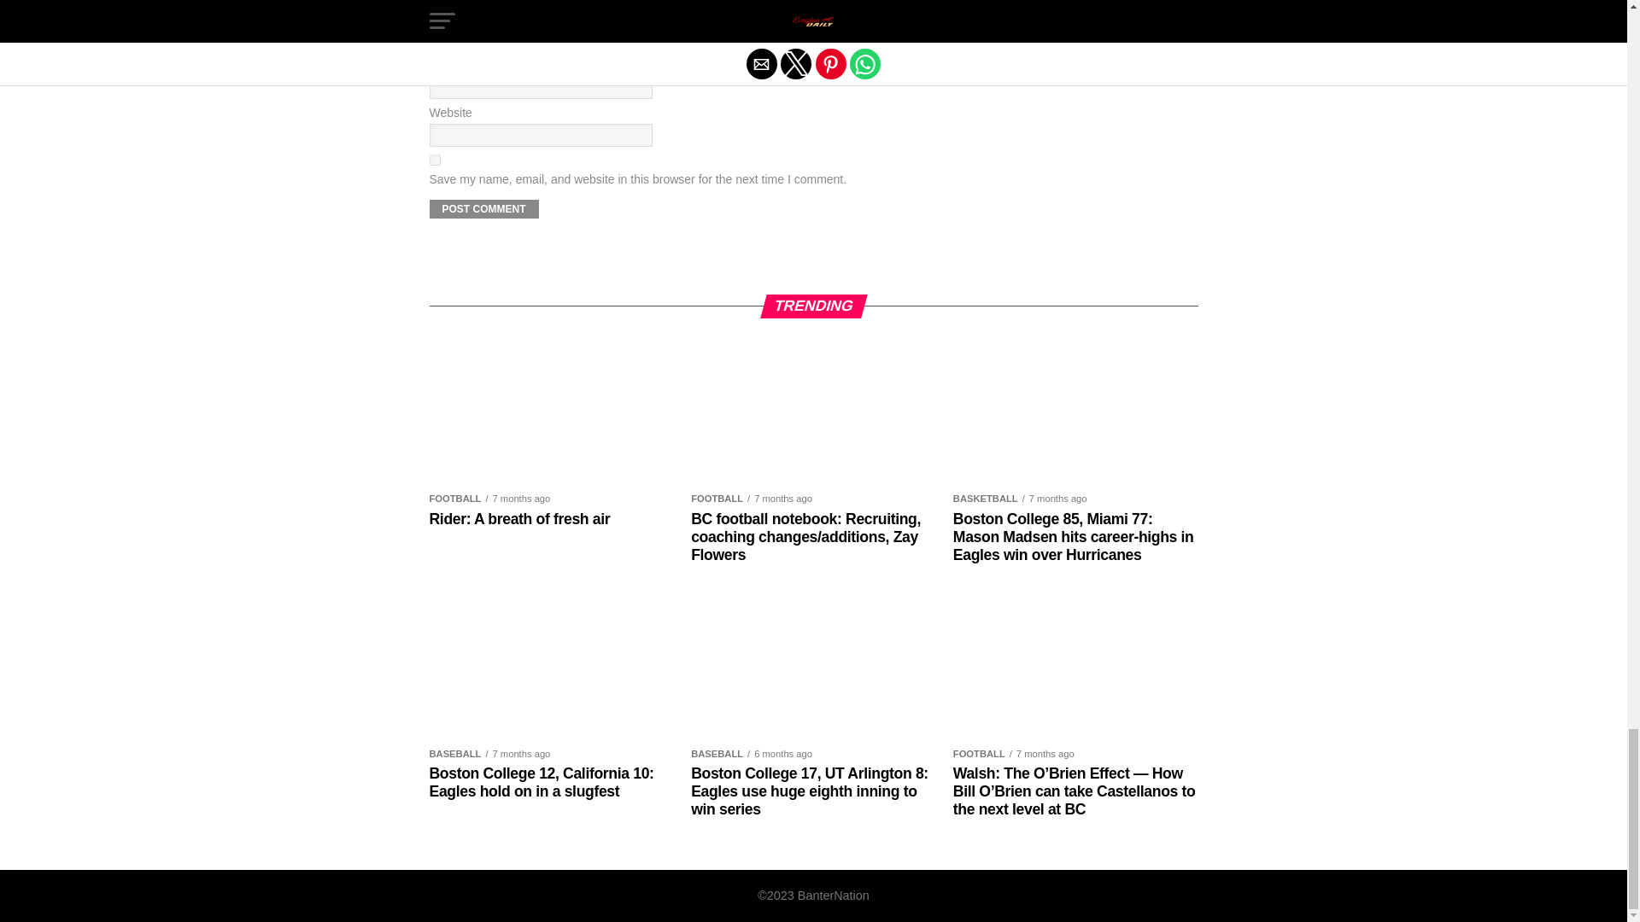 The height and width of the screenshot is (922, 1640). What do you see at coordinates (434, 160) in the screenshot?
I see `yes` at bounding box center [434, 160].